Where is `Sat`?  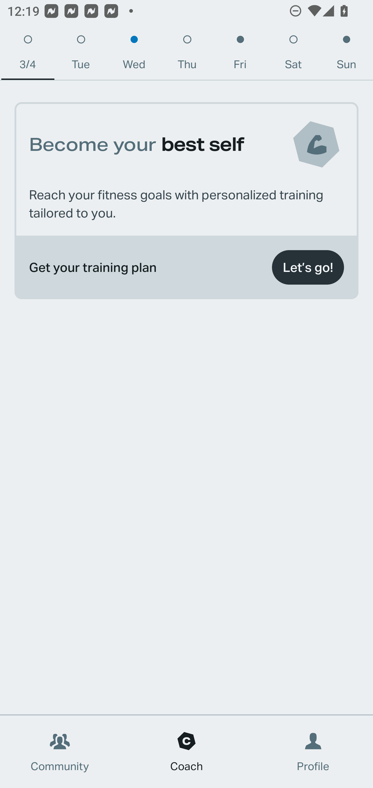
Sat is located at coordinates (293, 54).